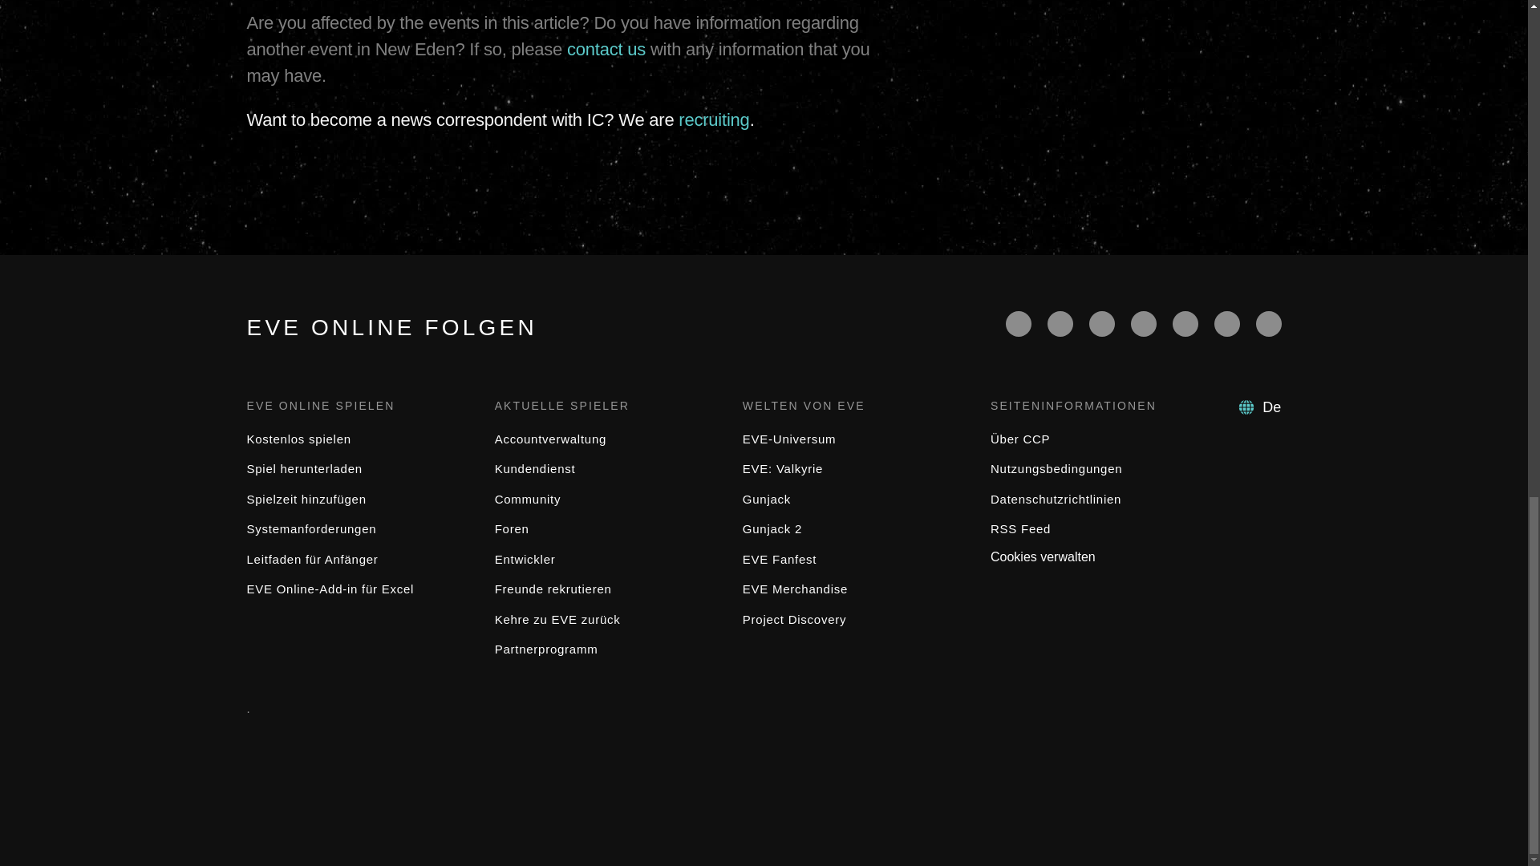 Image resolution: width=1540 pixels, height=866 pixels. What do you see at coordinates (1060, 324) in the screenshot?
I see `Twitter` at bounding box center [1060, 324].